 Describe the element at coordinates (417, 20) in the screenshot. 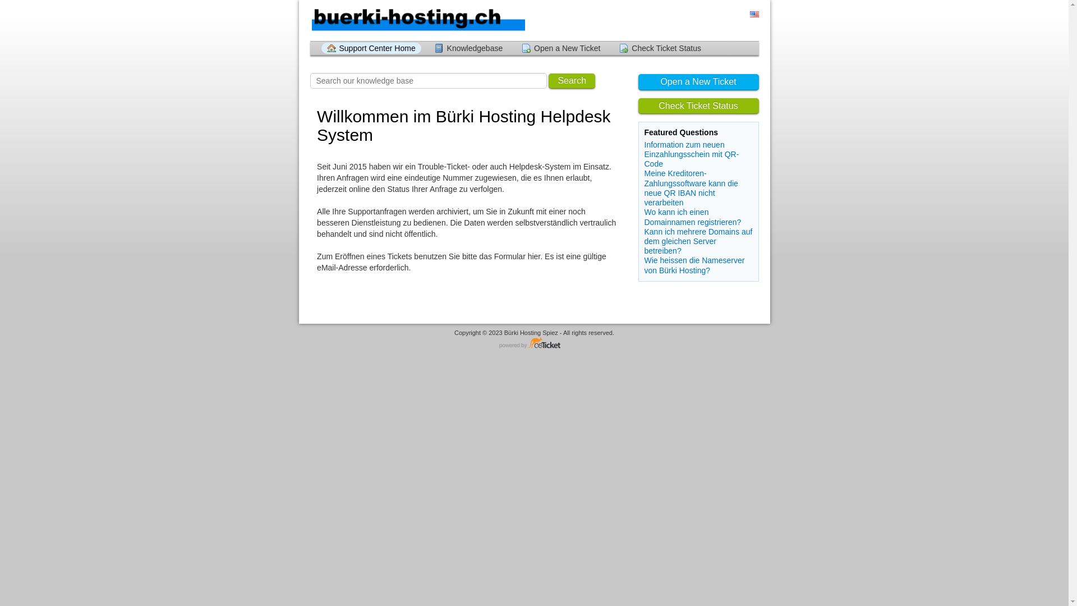

I see `Support Center` at that location.